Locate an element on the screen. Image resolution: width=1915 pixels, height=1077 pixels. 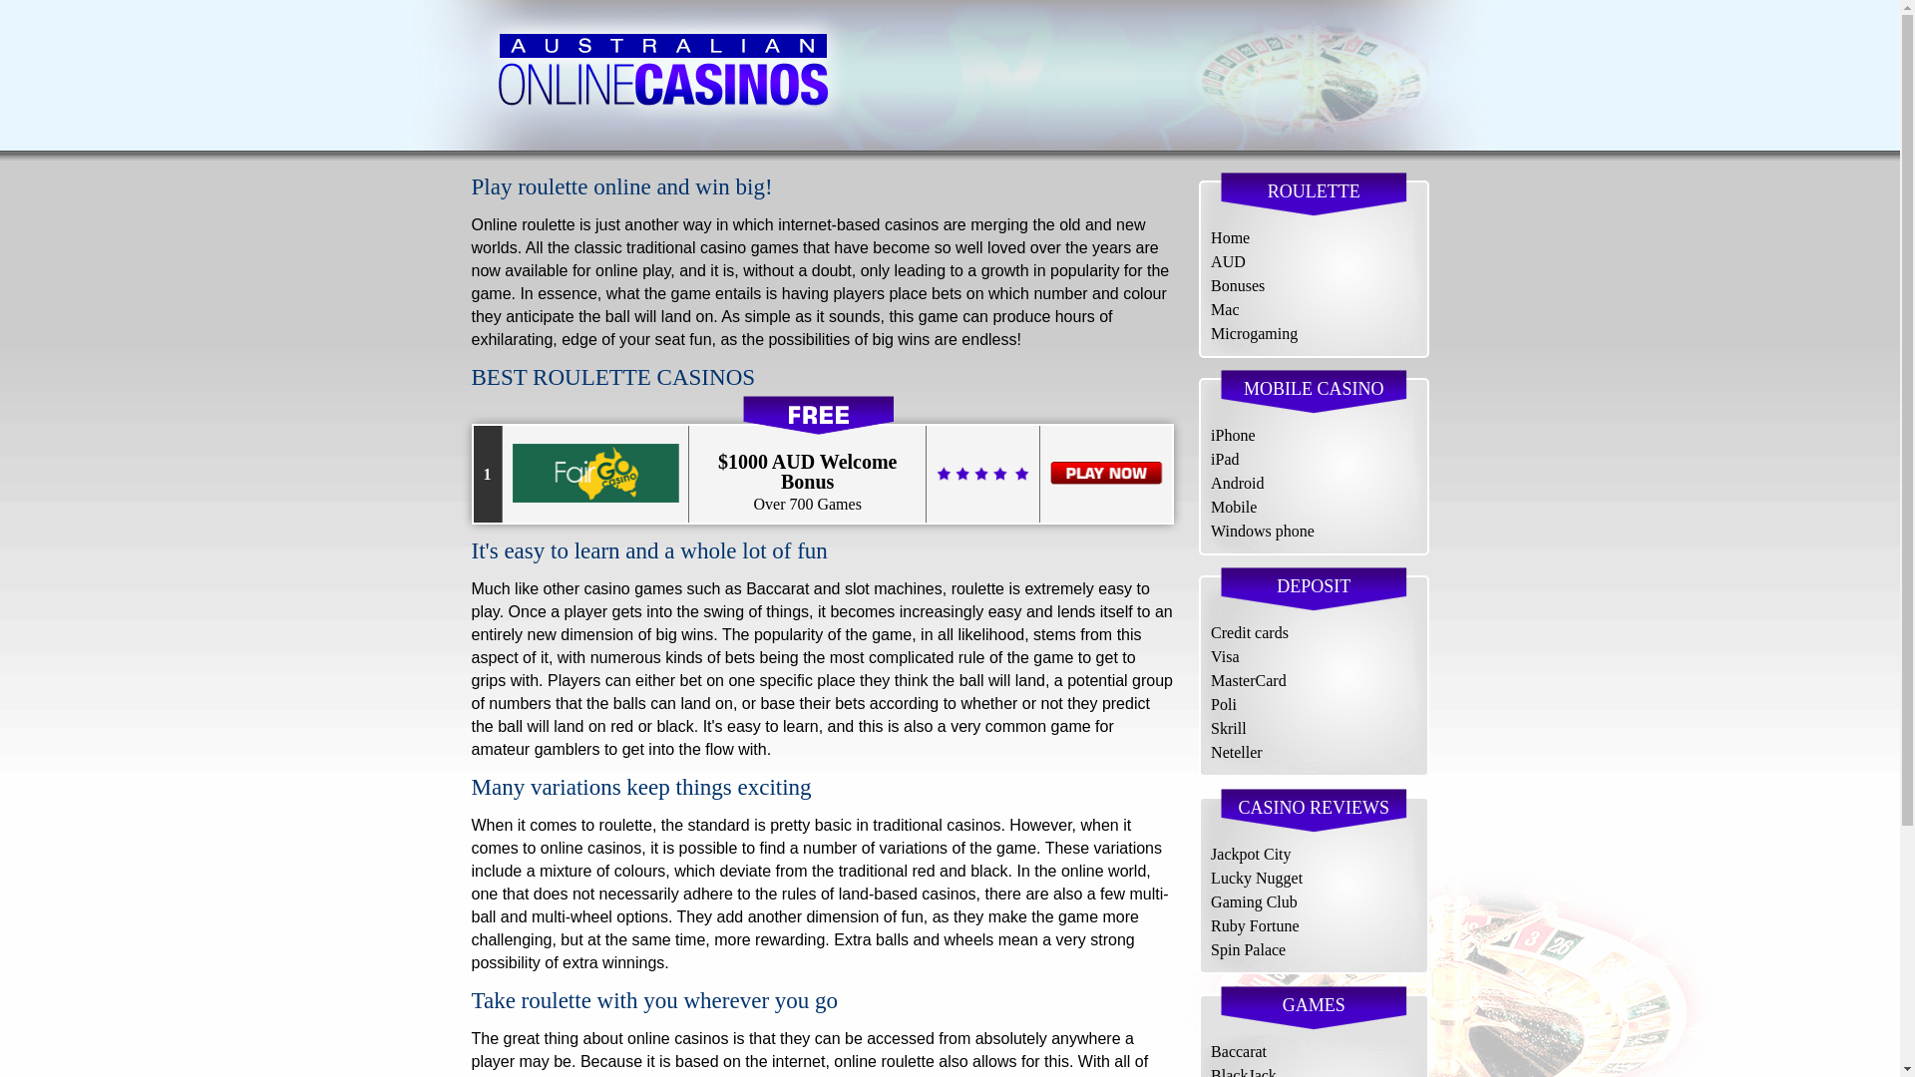
Jackpot City is located at coordinates (1251, 854).